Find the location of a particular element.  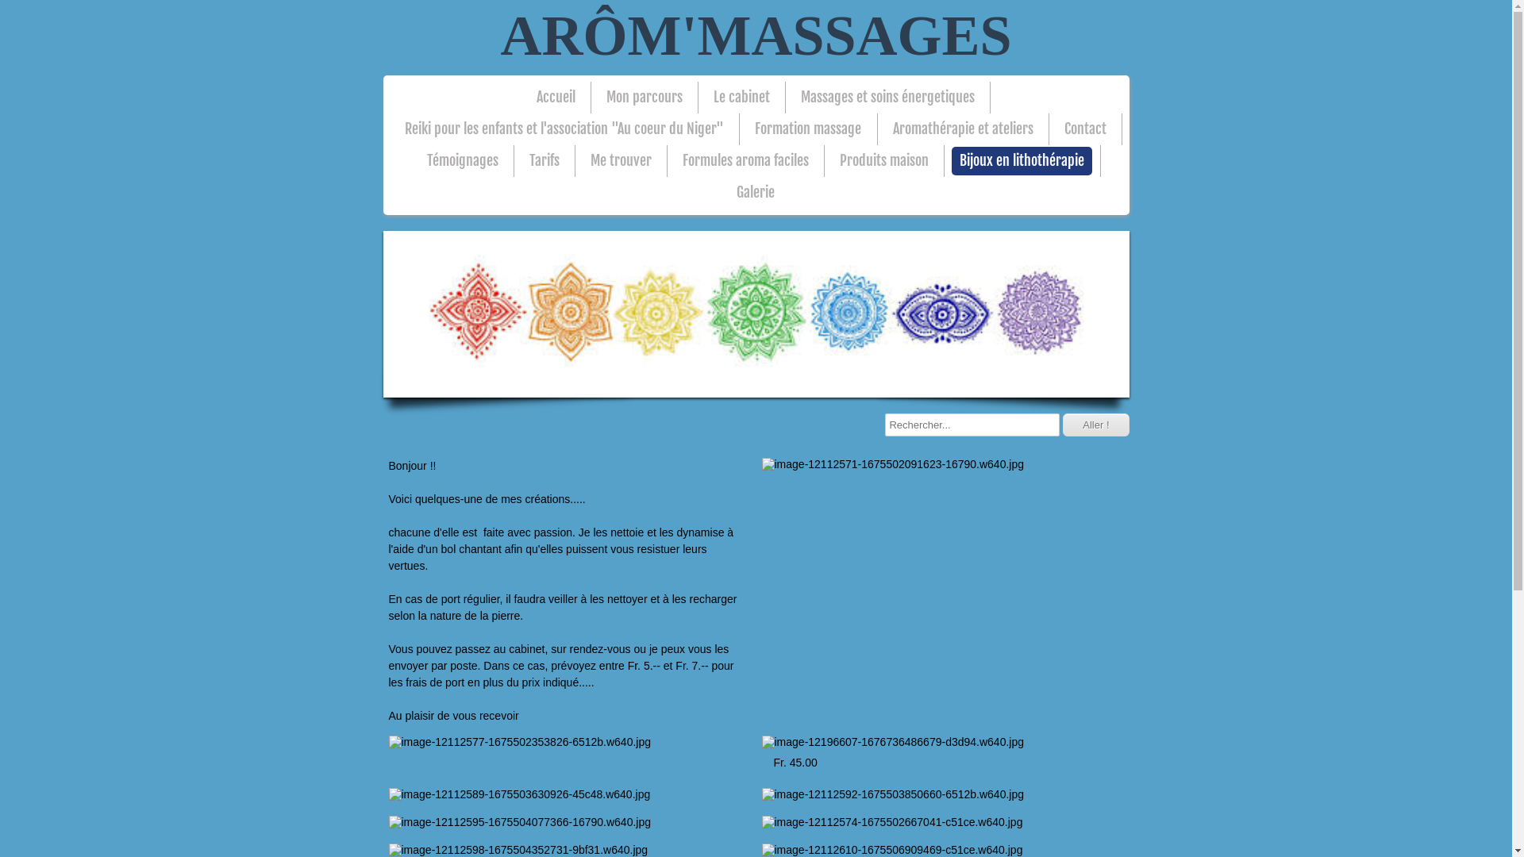

Formation massage is located at coordinates (808, 129).